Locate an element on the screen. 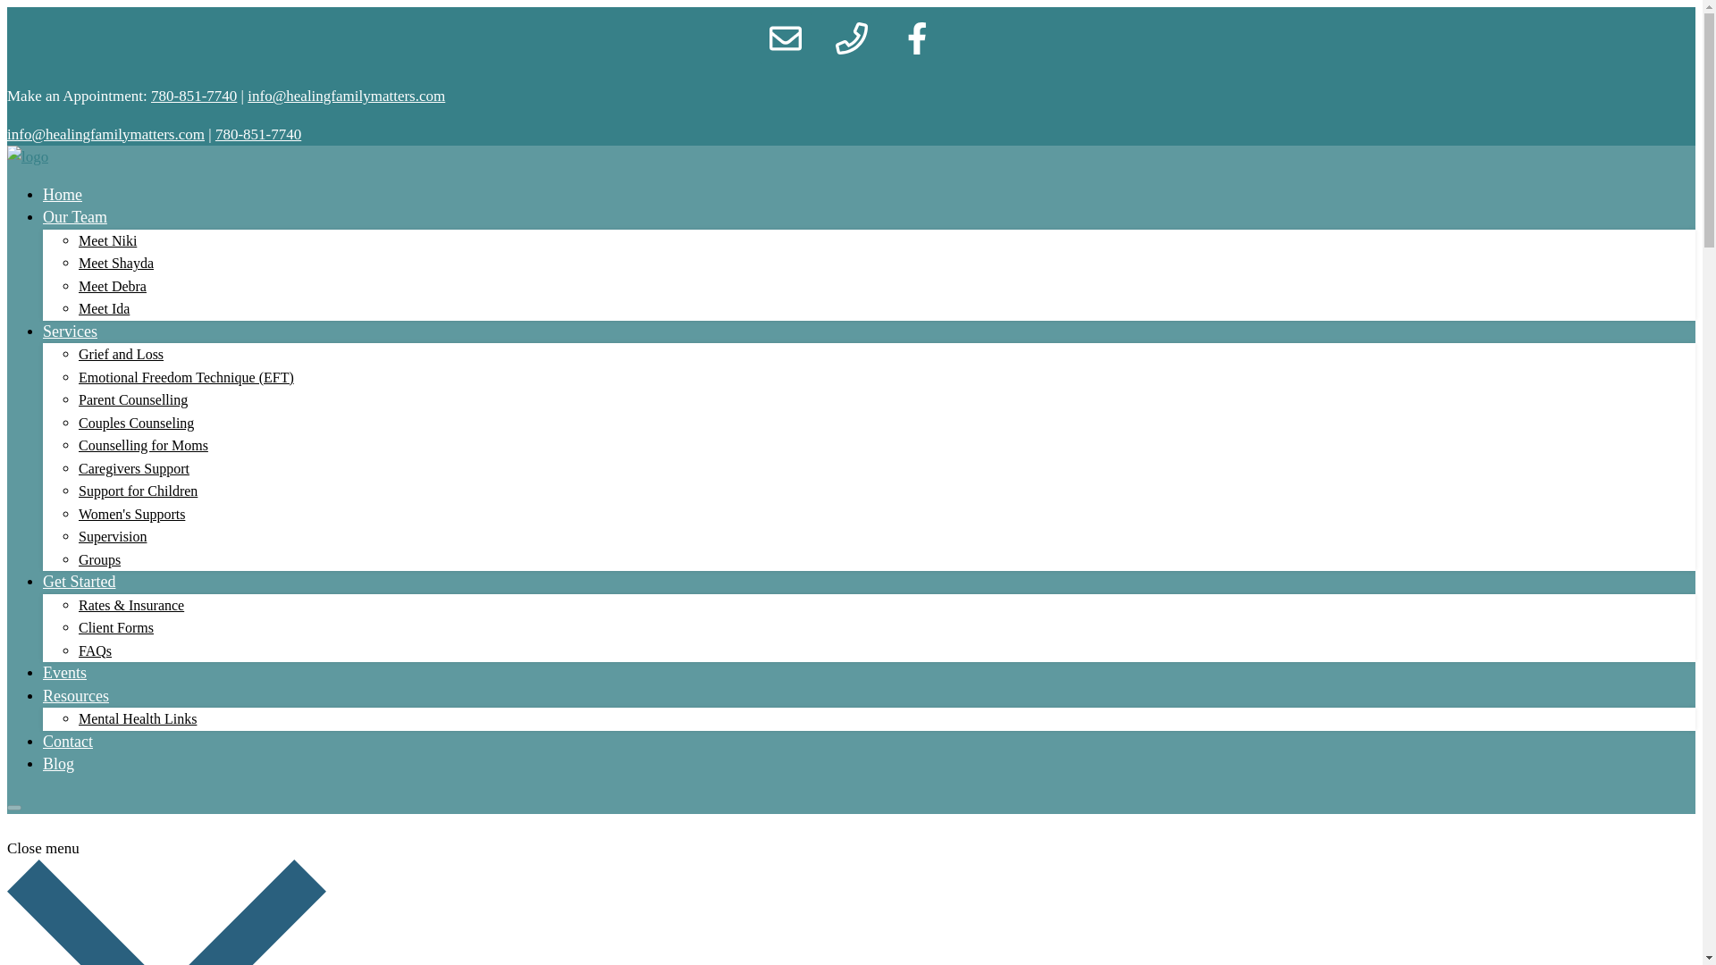 The width and height of the screenshot is (1716, 965). Client Forms is located at coordinates (116, 627).